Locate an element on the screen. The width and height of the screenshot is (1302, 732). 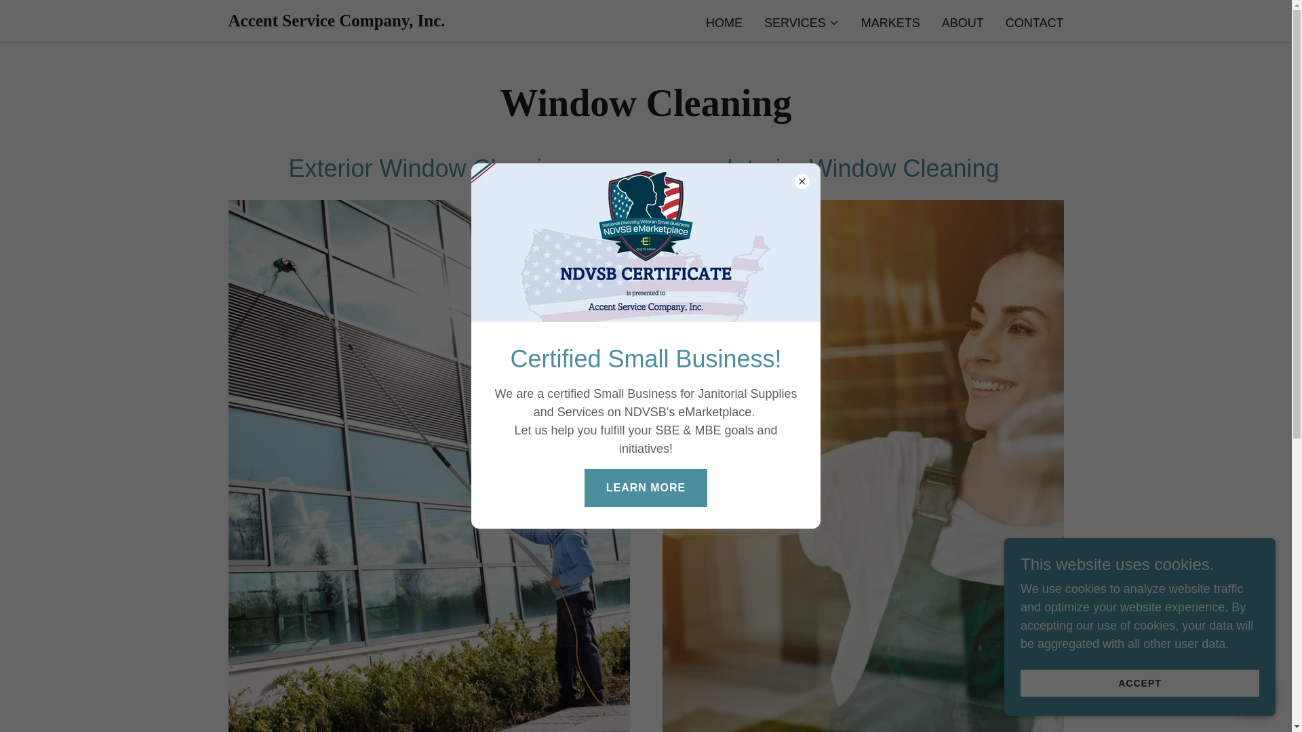
CONTACT is located at coordinates (1034, 23).